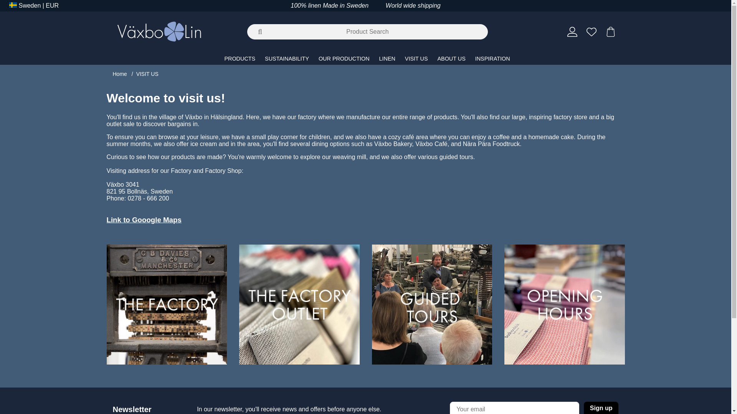 The image size is (737, 414). What do you see at coordinates (345, 58) in the screenshot?
I see `OUR PRODUCTION` at bounding box center [345, 58].